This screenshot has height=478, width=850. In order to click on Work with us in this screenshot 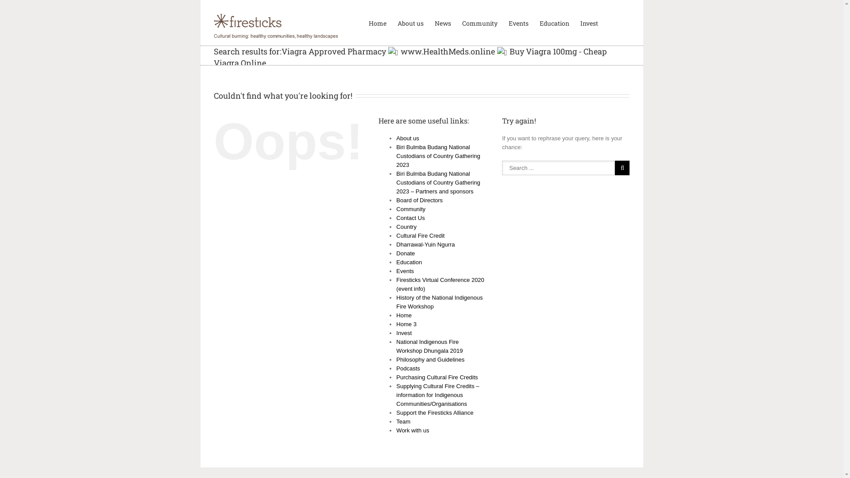, I will do `click(413, 430)`.